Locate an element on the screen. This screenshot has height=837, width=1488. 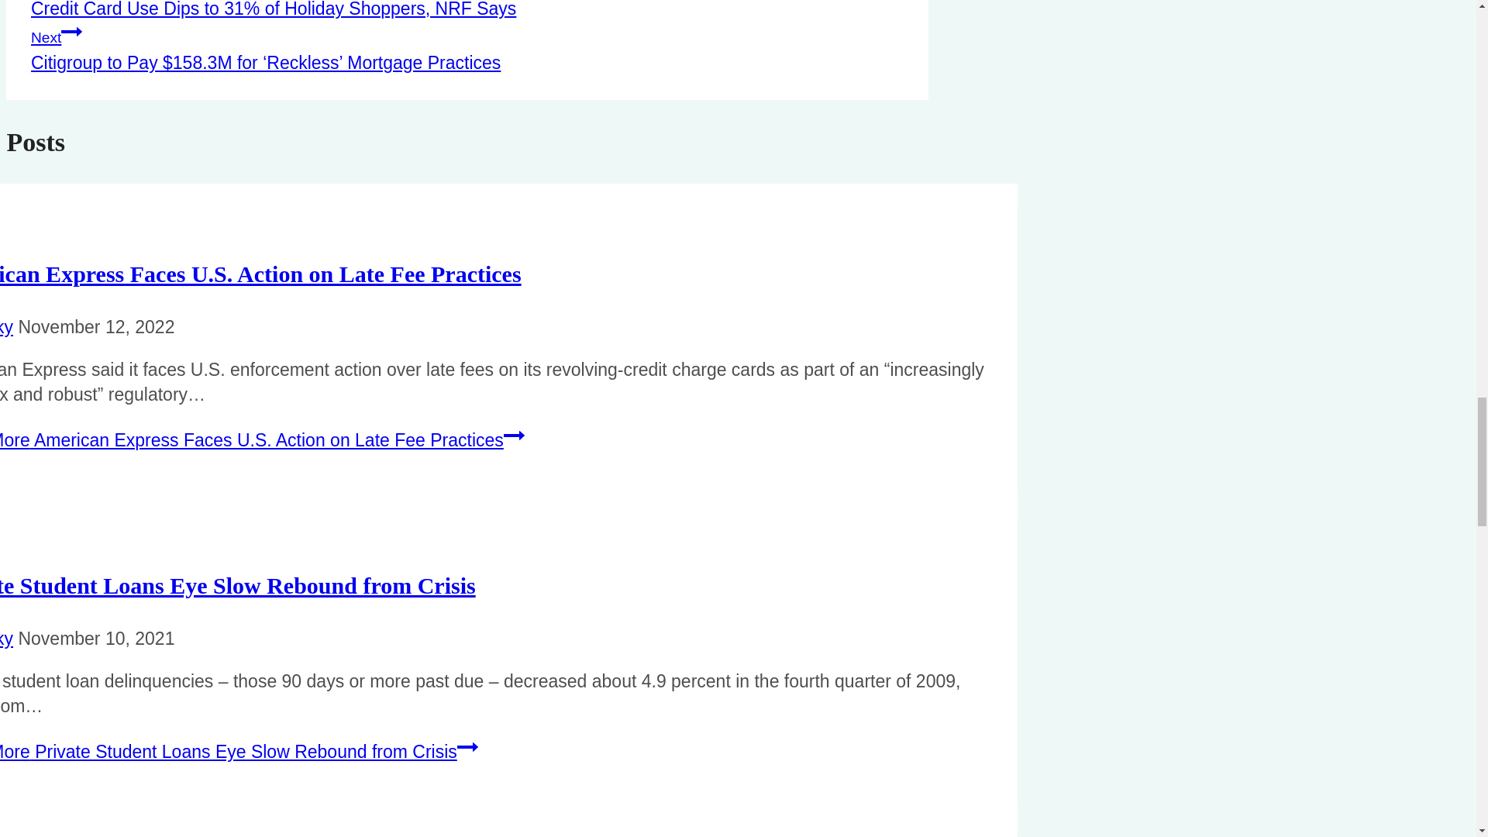
Continue is located at coordinates (71, 32).